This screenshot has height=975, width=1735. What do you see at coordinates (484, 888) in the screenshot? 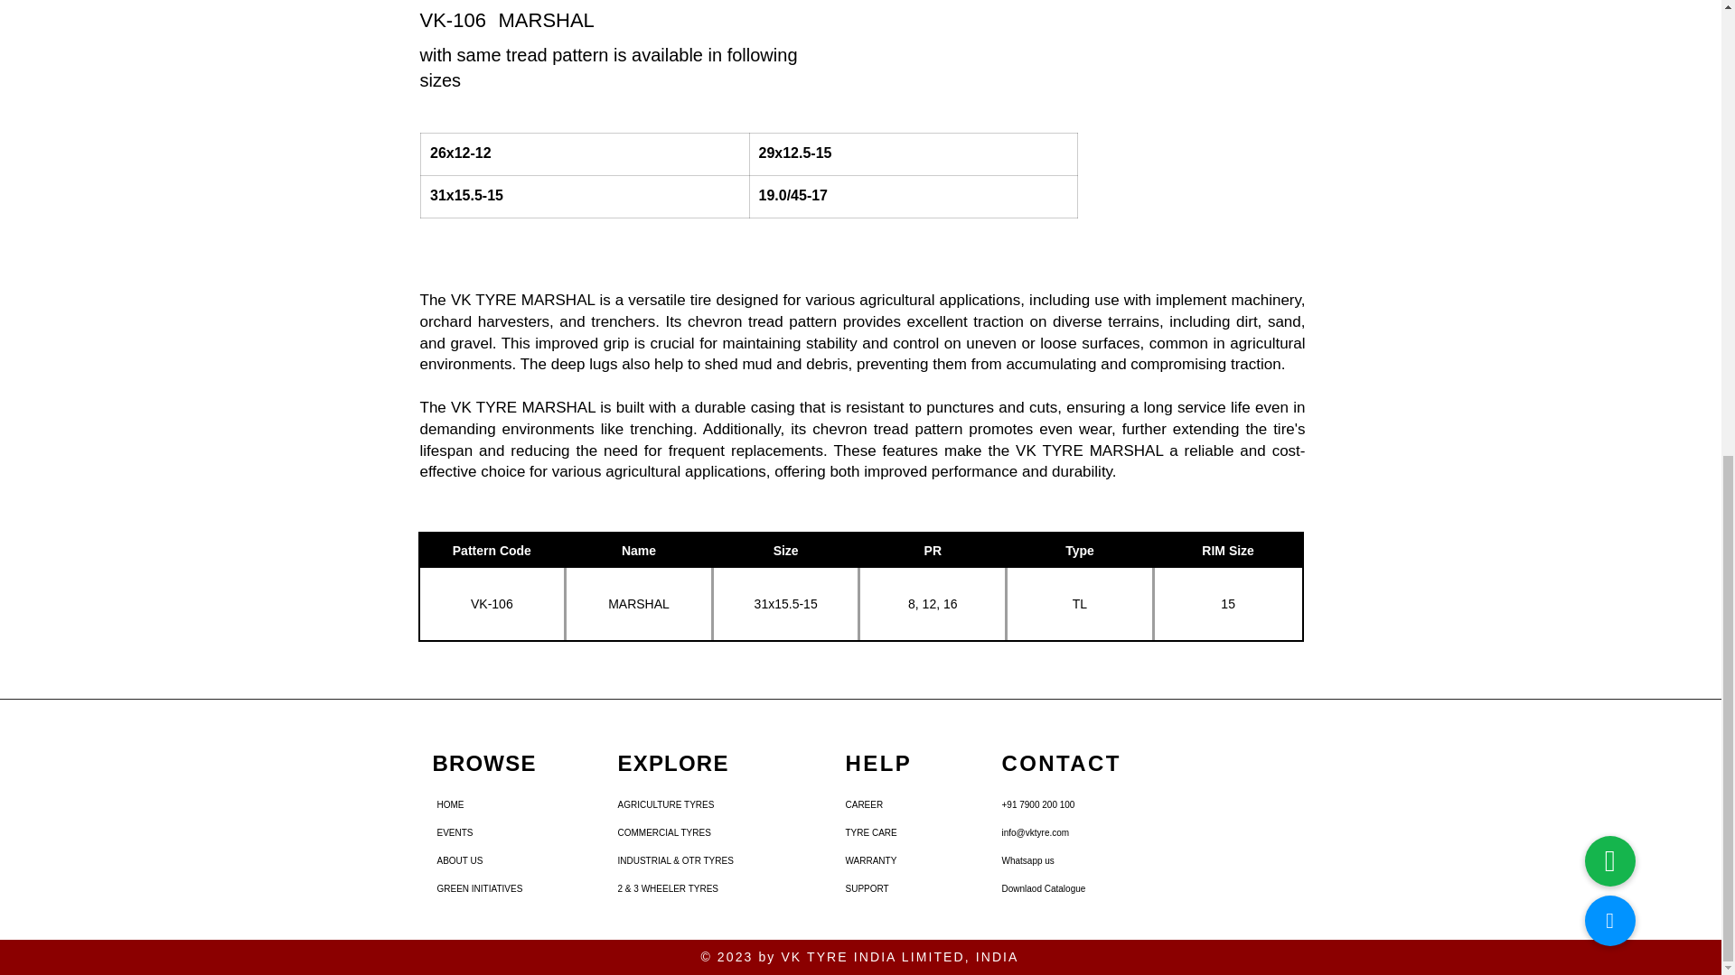
I see `GREEN INITIATIVES` at bounding box center [484, 888].